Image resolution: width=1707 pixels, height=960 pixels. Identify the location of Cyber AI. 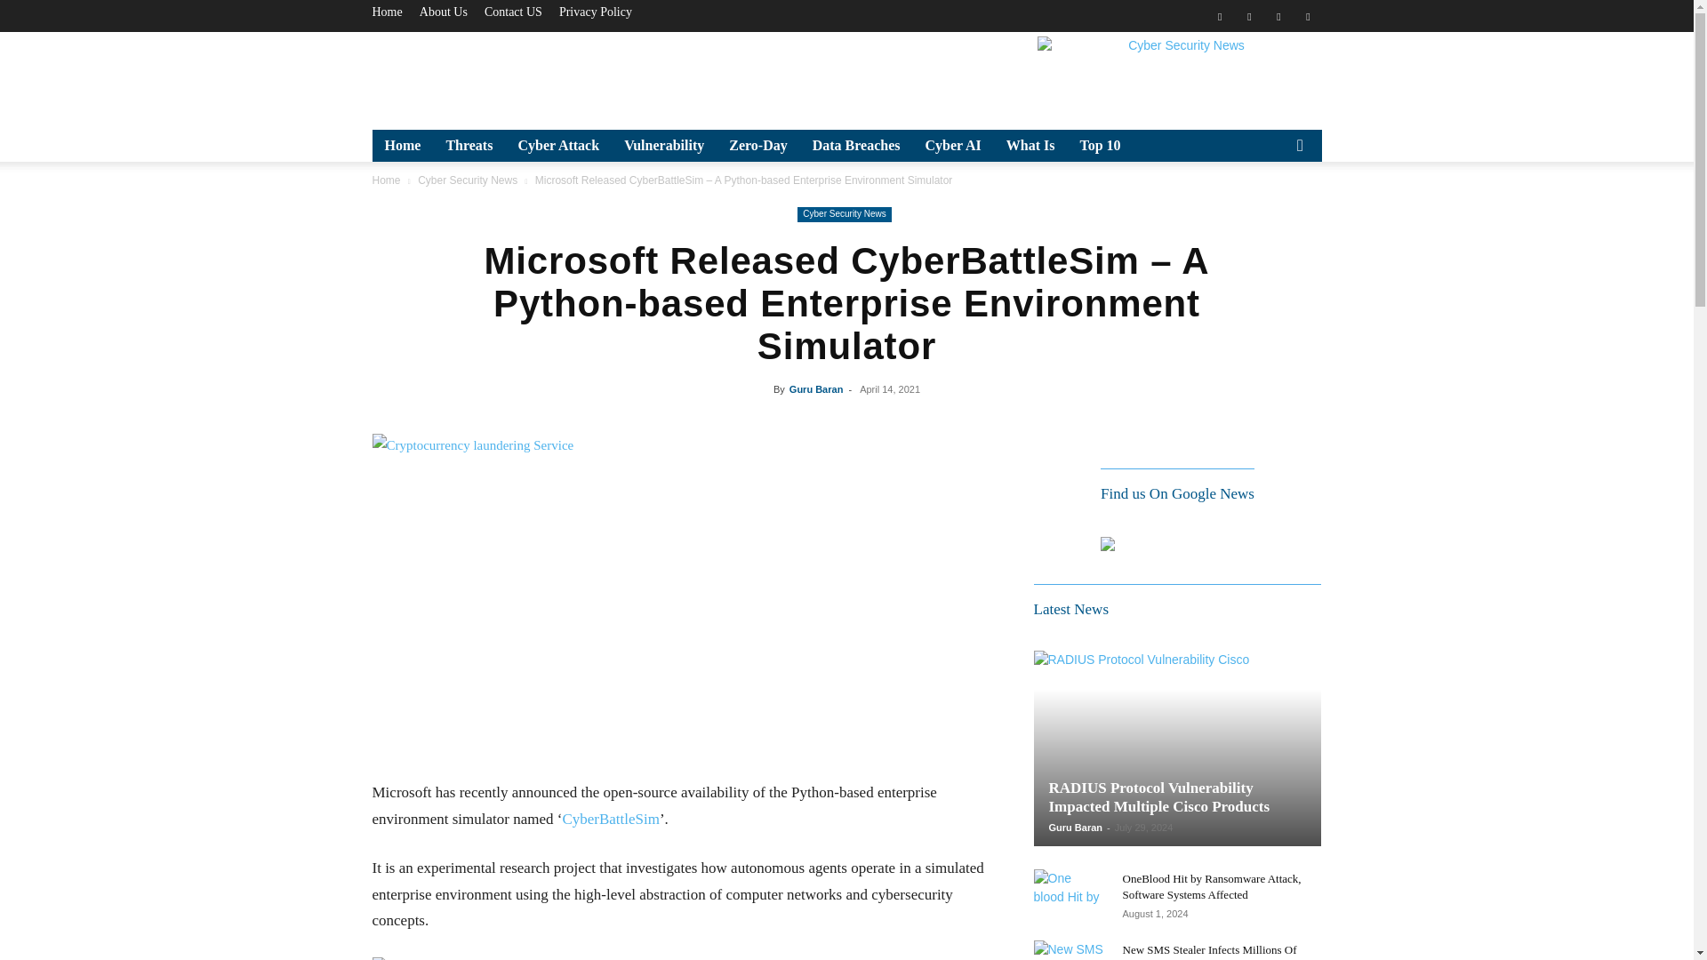
(952, 146).